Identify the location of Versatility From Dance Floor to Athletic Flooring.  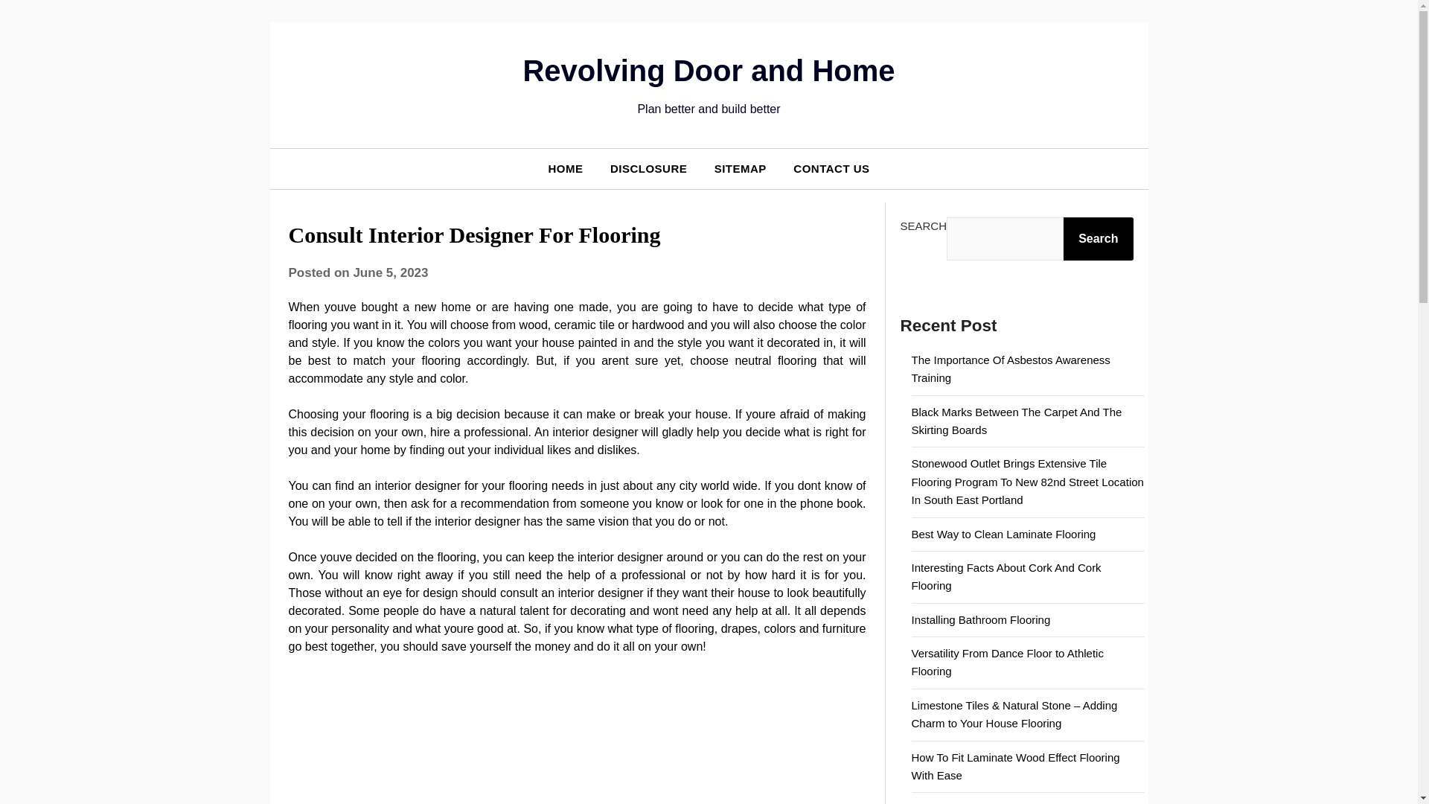
(1007, 663).